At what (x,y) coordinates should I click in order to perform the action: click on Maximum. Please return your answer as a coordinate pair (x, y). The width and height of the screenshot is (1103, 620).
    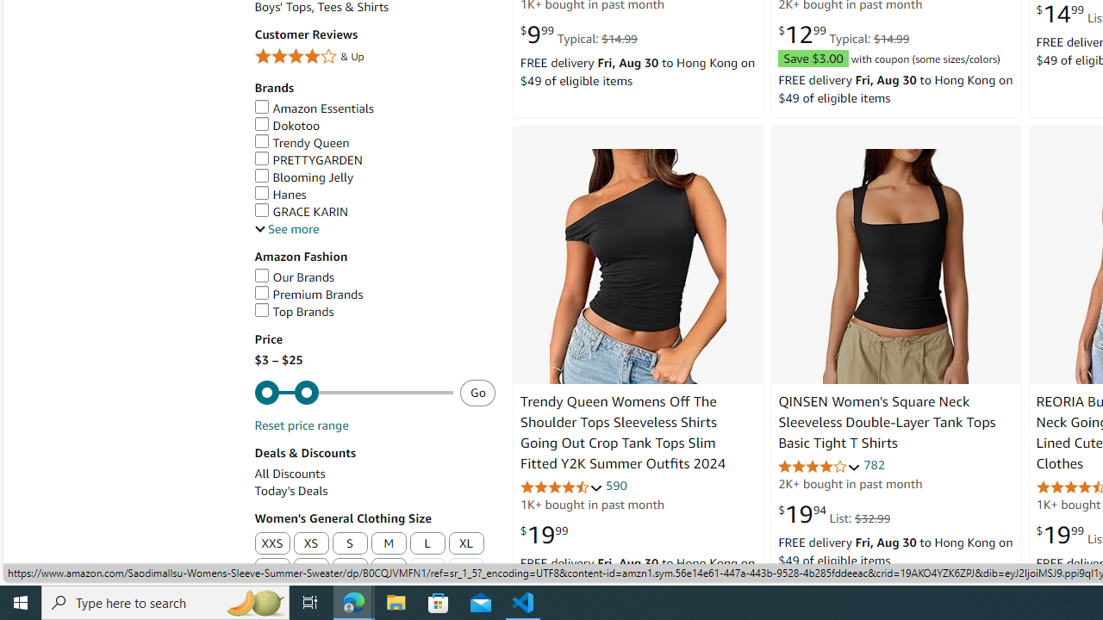
    Looking at the image, I should click on (353, 393).